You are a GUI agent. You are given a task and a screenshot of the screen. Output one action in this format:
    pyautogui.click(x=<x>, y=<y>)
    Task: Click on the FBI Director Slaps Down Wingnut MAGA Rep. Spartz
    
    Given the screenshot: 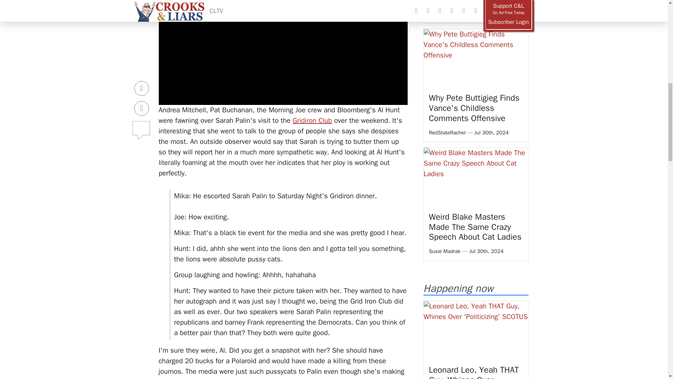 What is the action you would take?
    pyautogui.click(x=473, y=2)
    